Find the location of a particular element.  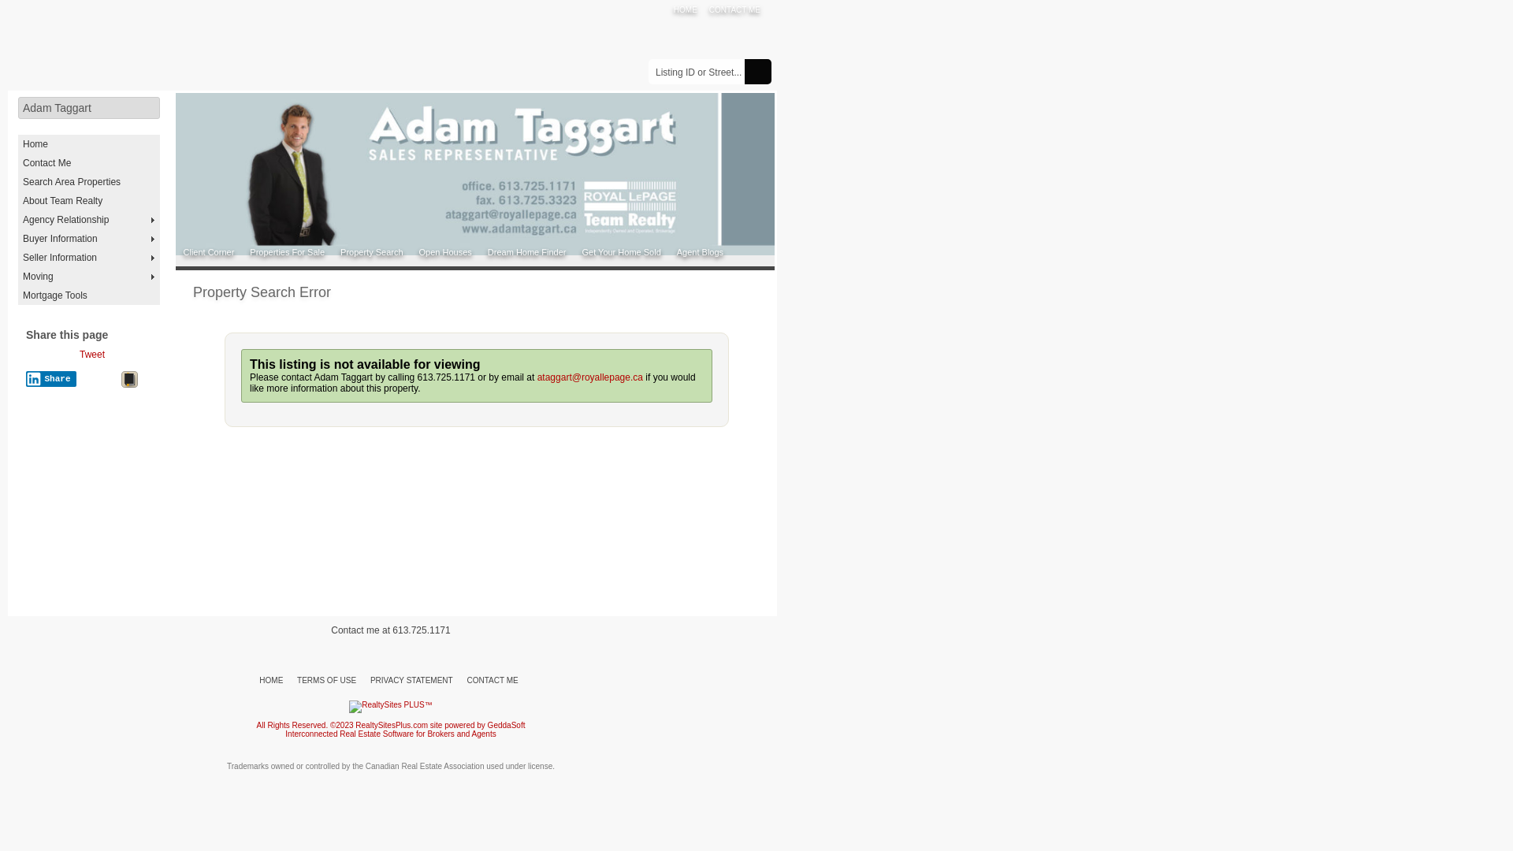

Moving is located at coordinates (89, 277).